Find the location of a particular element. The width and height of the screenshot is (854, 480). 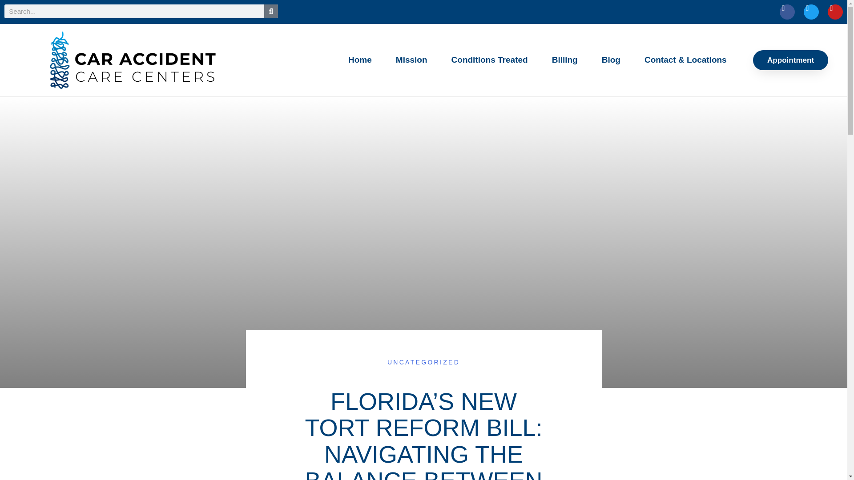

Appointment is located at coordinates (791, 60).